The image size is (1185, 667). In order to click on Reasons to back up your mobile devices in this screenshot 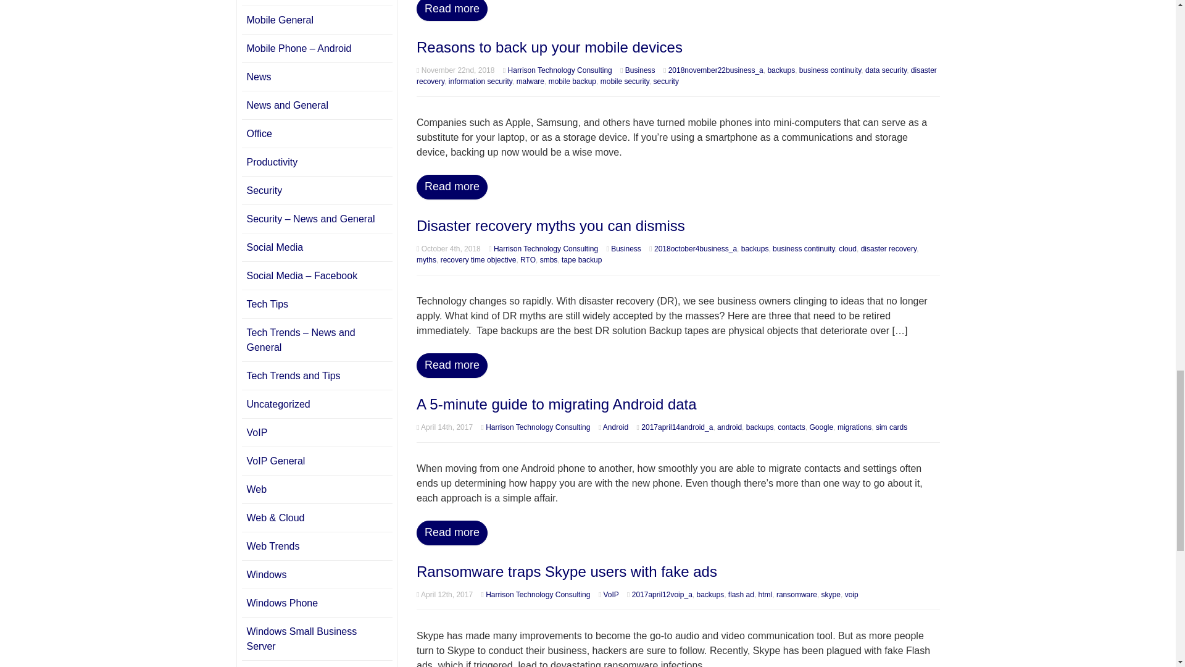, I will do `click(549, 47)`.